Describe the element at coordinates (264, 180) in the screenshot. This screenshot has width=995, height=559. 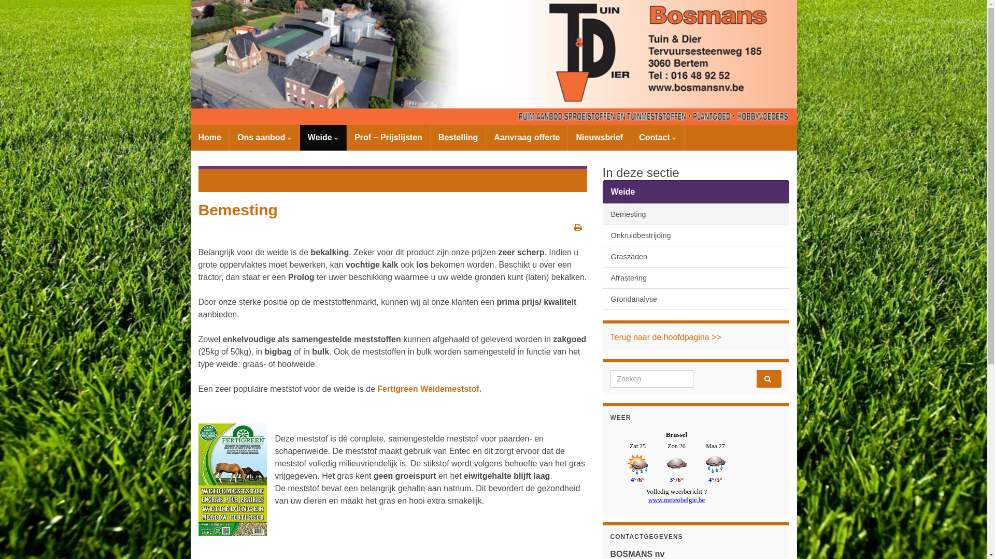
I see `Weide` at that location.